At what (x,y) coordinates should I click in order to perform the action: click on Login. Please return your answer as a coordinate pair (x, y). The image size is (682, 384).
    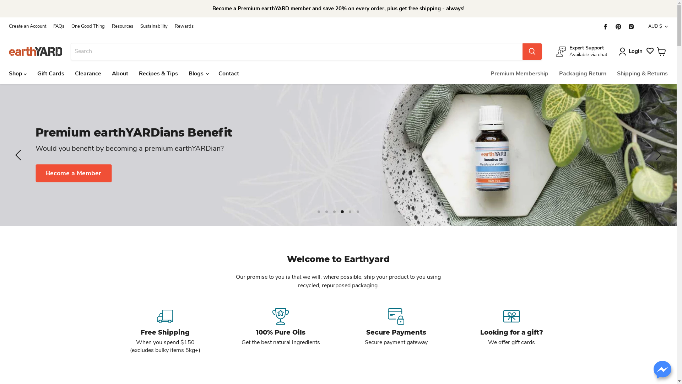
    Looking at the image, I should click on (636, 52).